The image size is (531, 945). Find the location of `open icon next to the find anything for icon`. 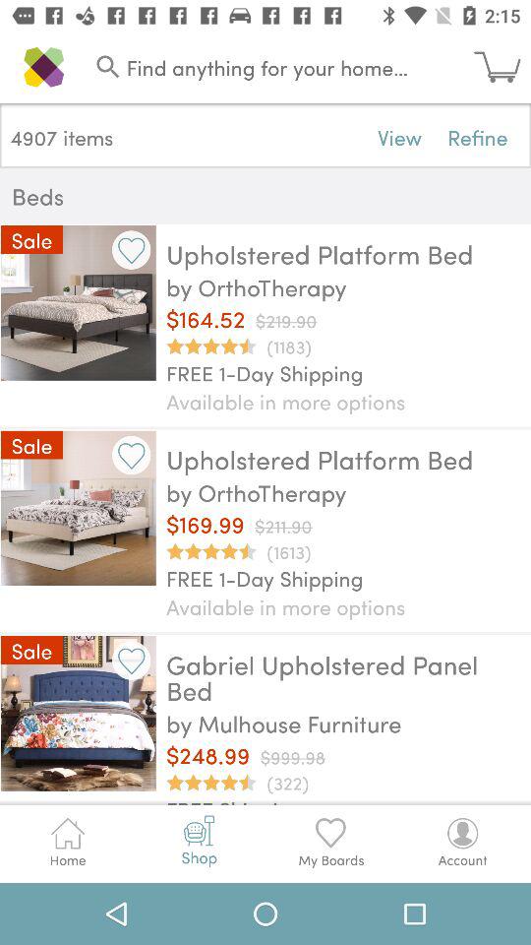

open icon next to the find anything for icon is located at coordinates (502, 67).